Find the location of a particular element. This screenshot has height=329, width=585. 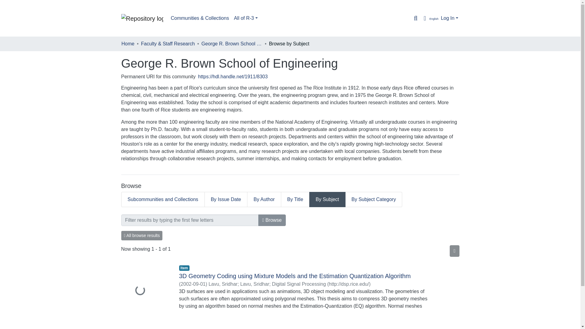

Loading... is located at coordinates (146, 291).